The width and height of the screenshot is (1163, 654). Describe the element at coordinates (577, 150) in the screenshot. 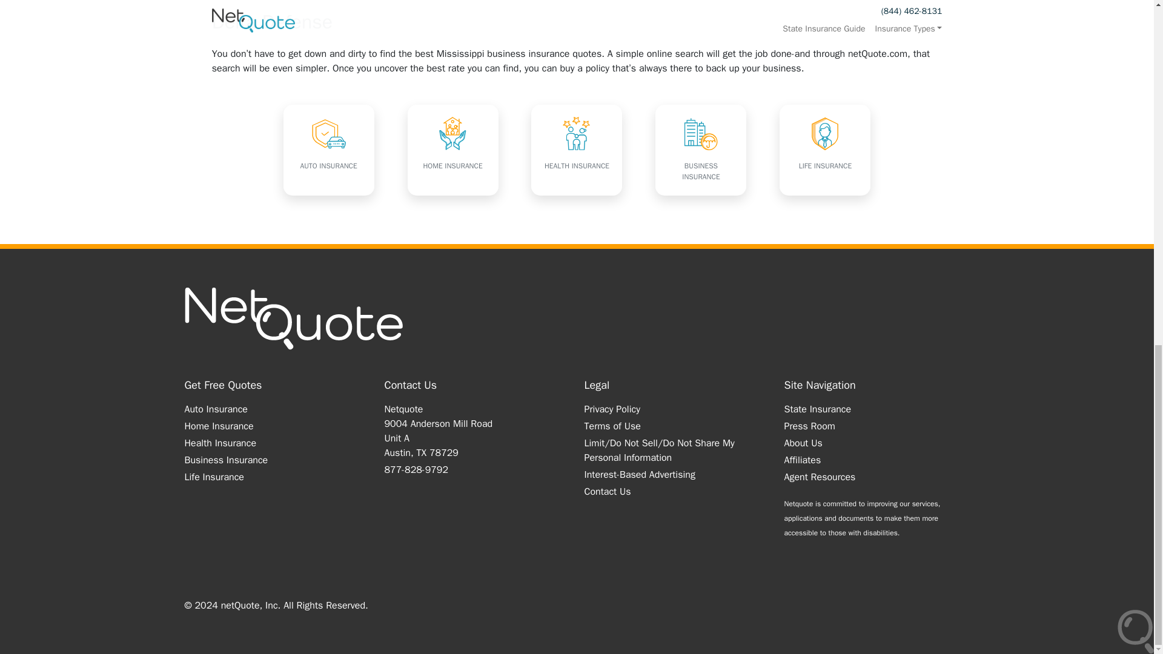

I see `HEALTH INSURANCE` at that location.